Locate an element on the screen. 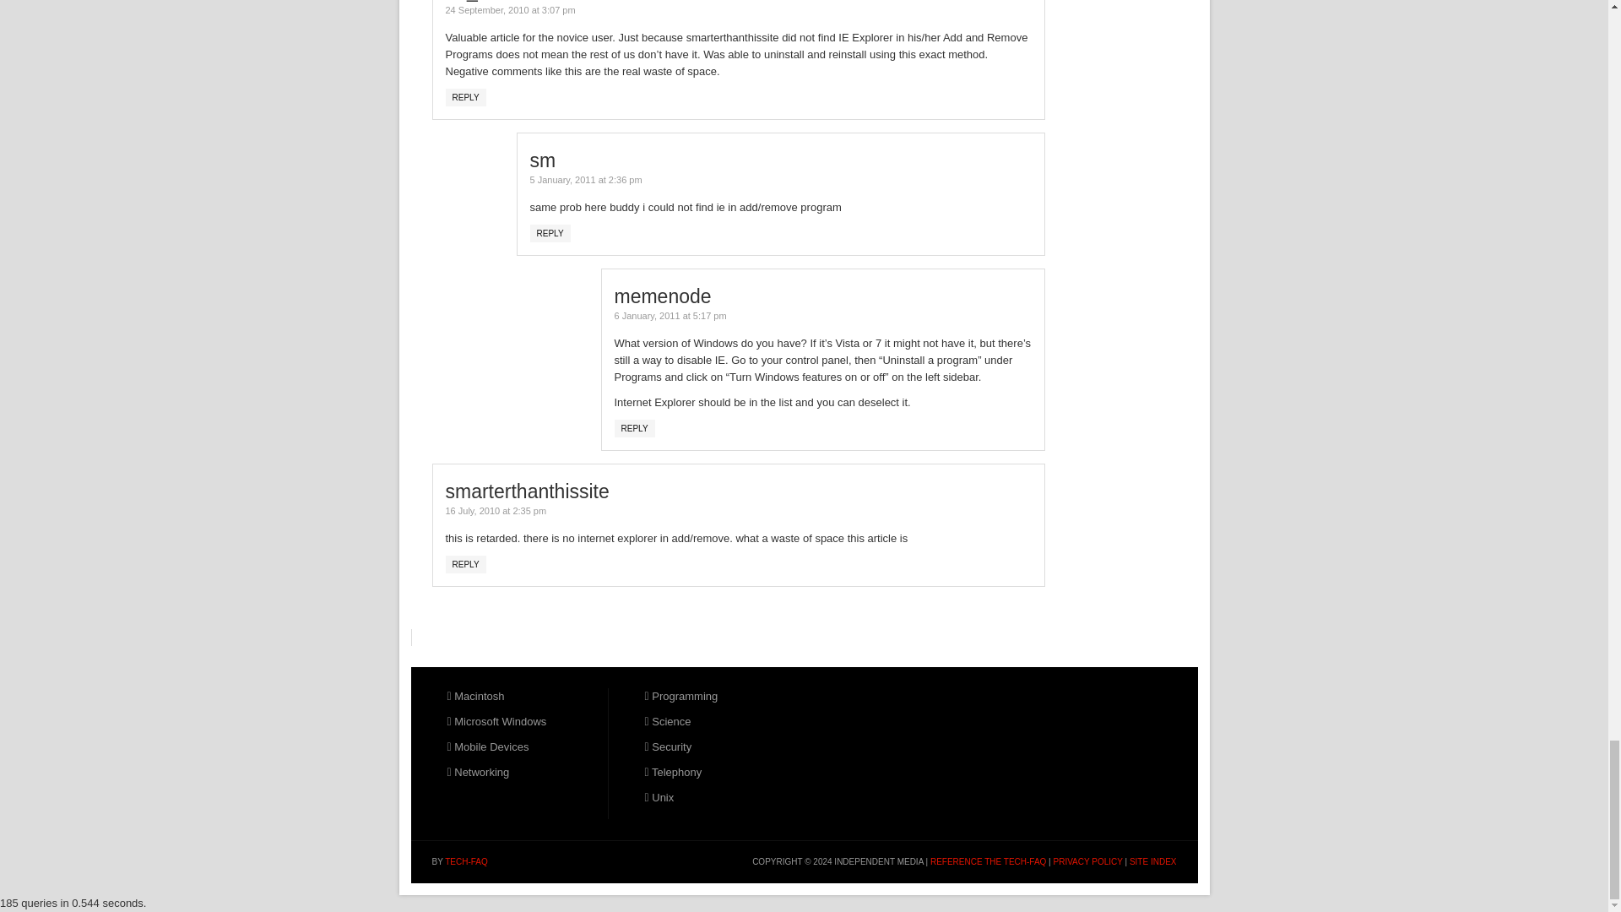 The width and height of the screenshot is (1621, 912). Microsoft Windows is located at coordinates (496, 721).